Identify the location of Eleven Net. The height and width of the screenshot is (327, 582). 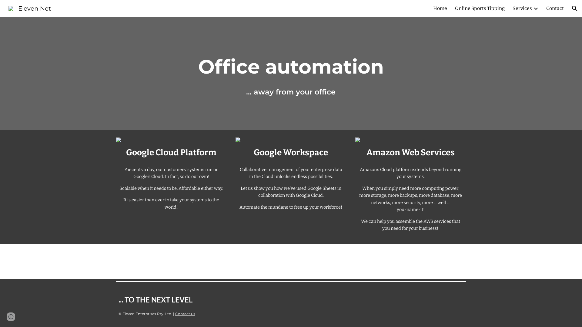
(30, 8).